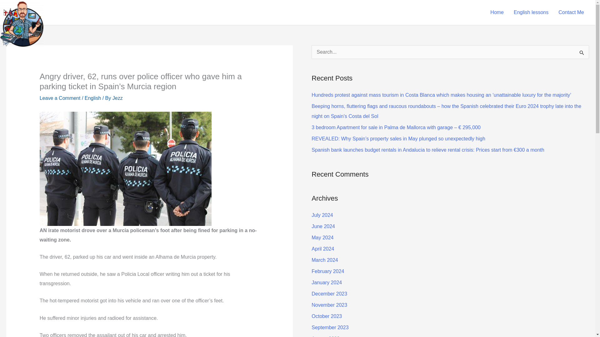 Image resolution: width=600 pixels, height=337 pixels. What do you see at coordinates (497, 12) in the screenshot?
I see `Home` at bounding box center [497, 12].